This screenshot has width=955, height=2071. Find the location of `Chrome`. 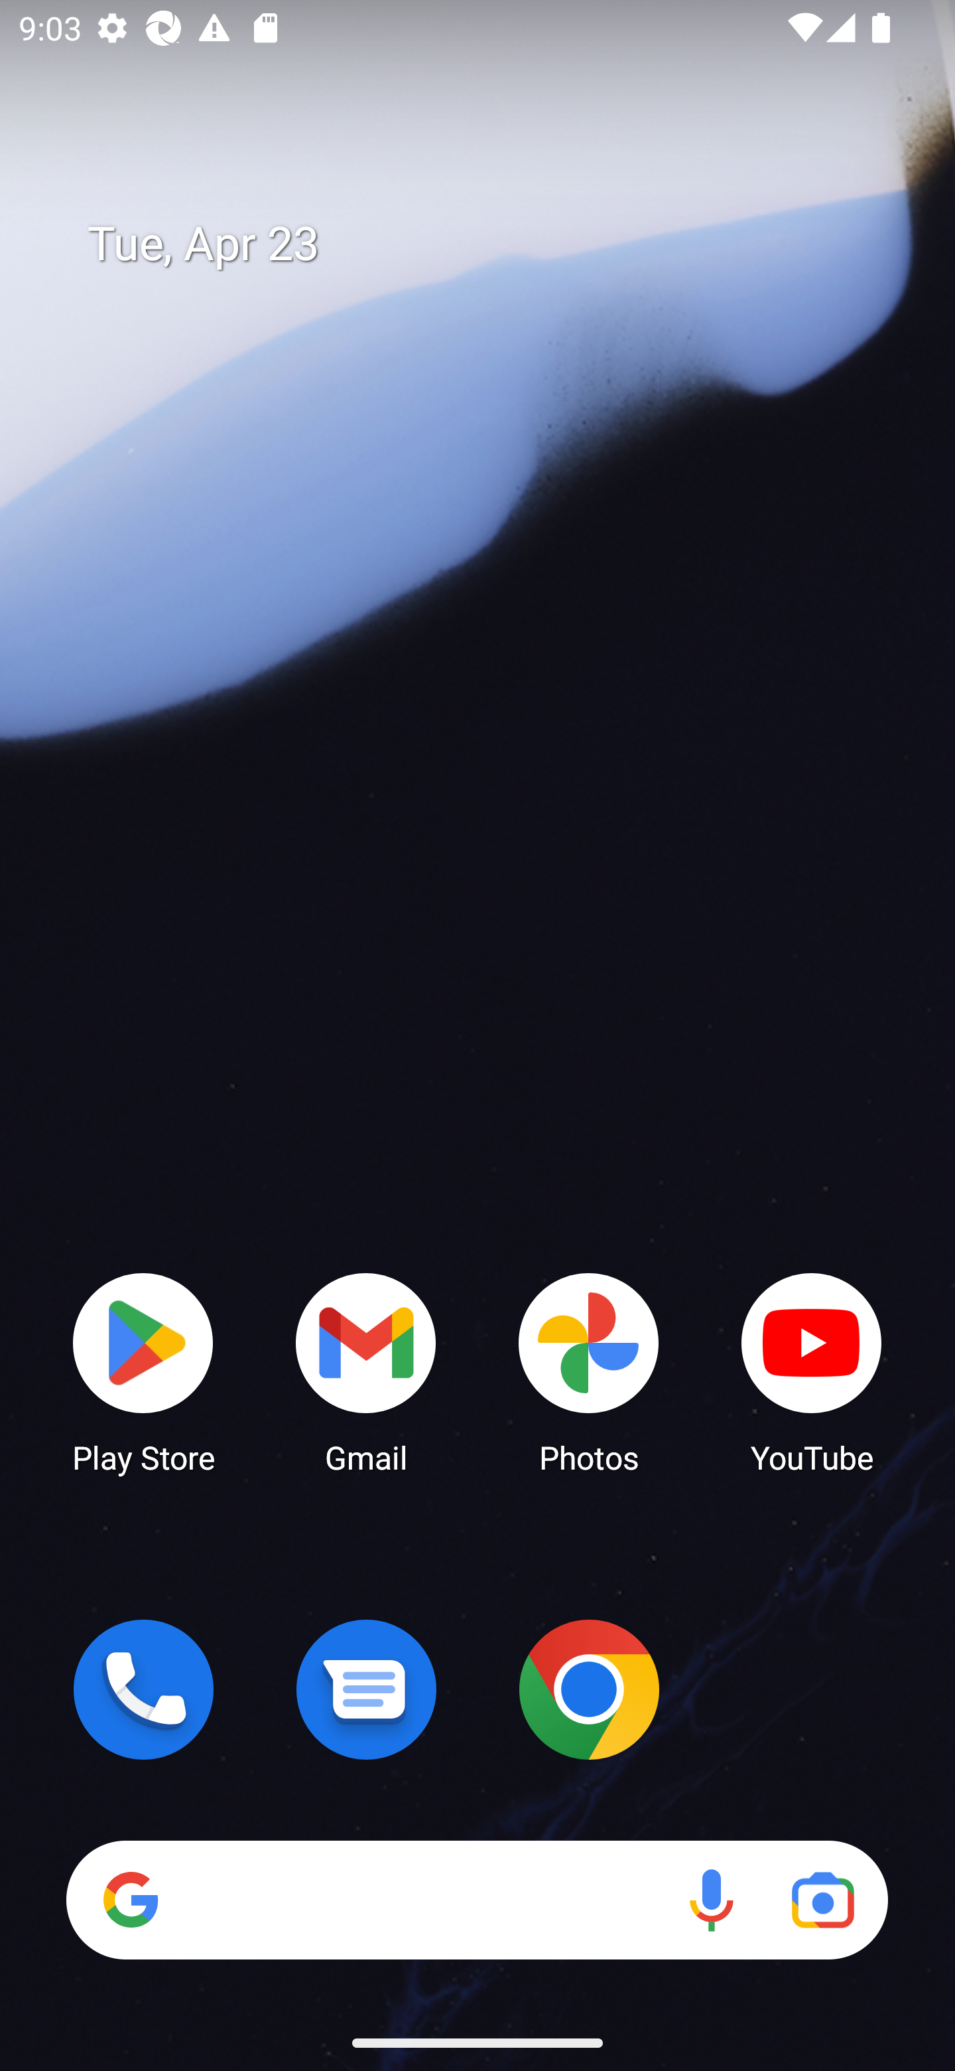

Chrome is located at coordinates (589, 1689).